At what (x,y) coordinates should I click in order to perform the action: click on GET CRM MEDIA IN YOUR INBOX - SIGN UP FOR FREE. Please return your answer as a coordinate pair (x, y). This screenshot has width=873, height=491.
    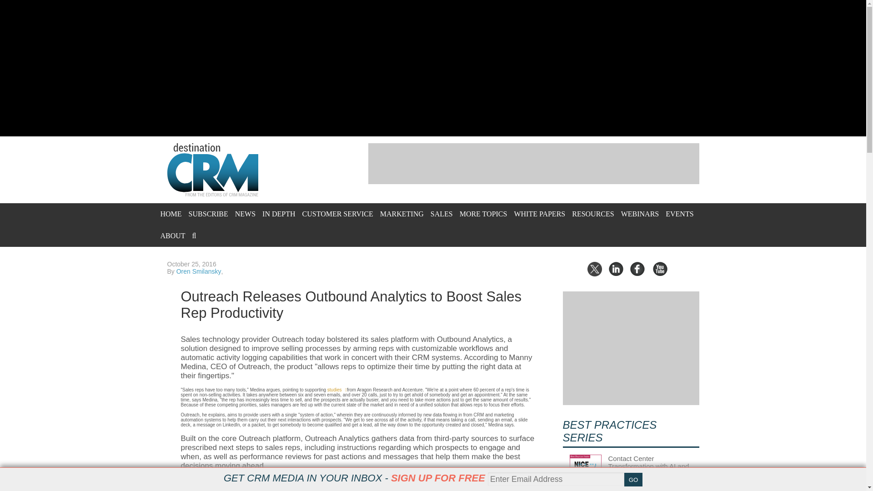
    Looking at the image, I should click on (354, 478).